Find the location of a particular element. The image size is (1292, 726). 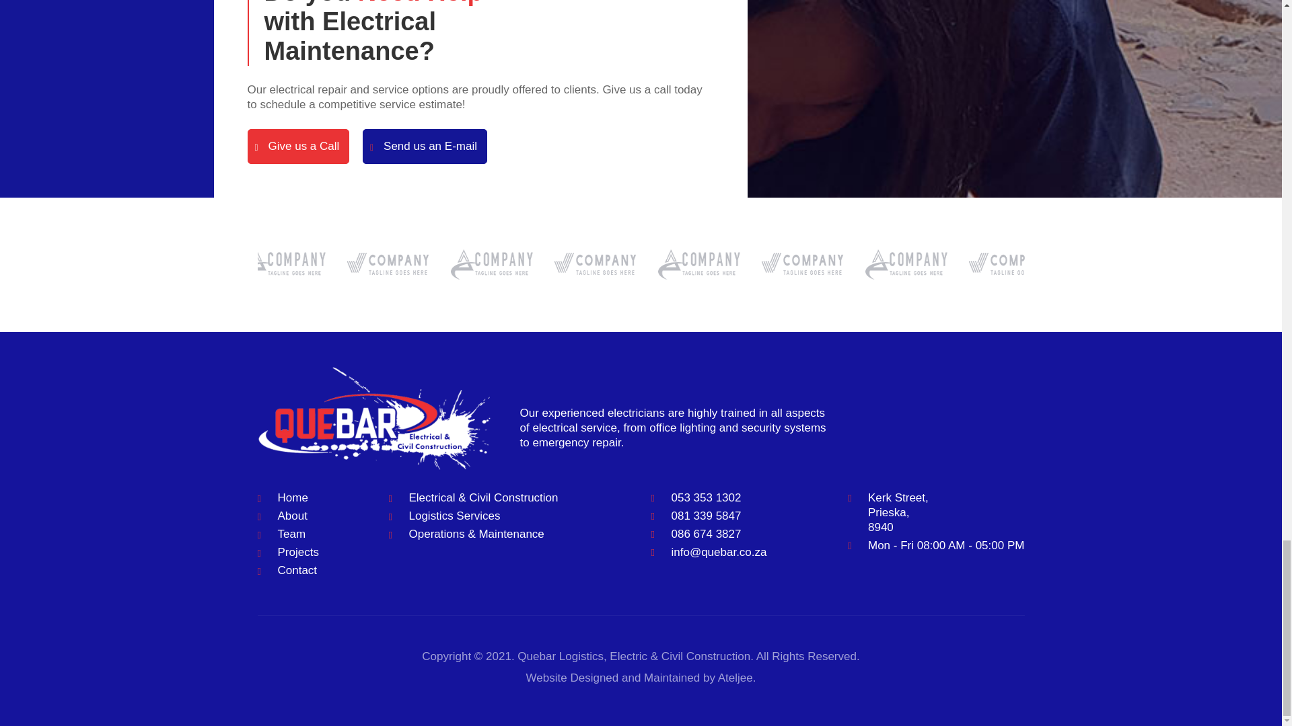

About is located at coordinates (292, 516).